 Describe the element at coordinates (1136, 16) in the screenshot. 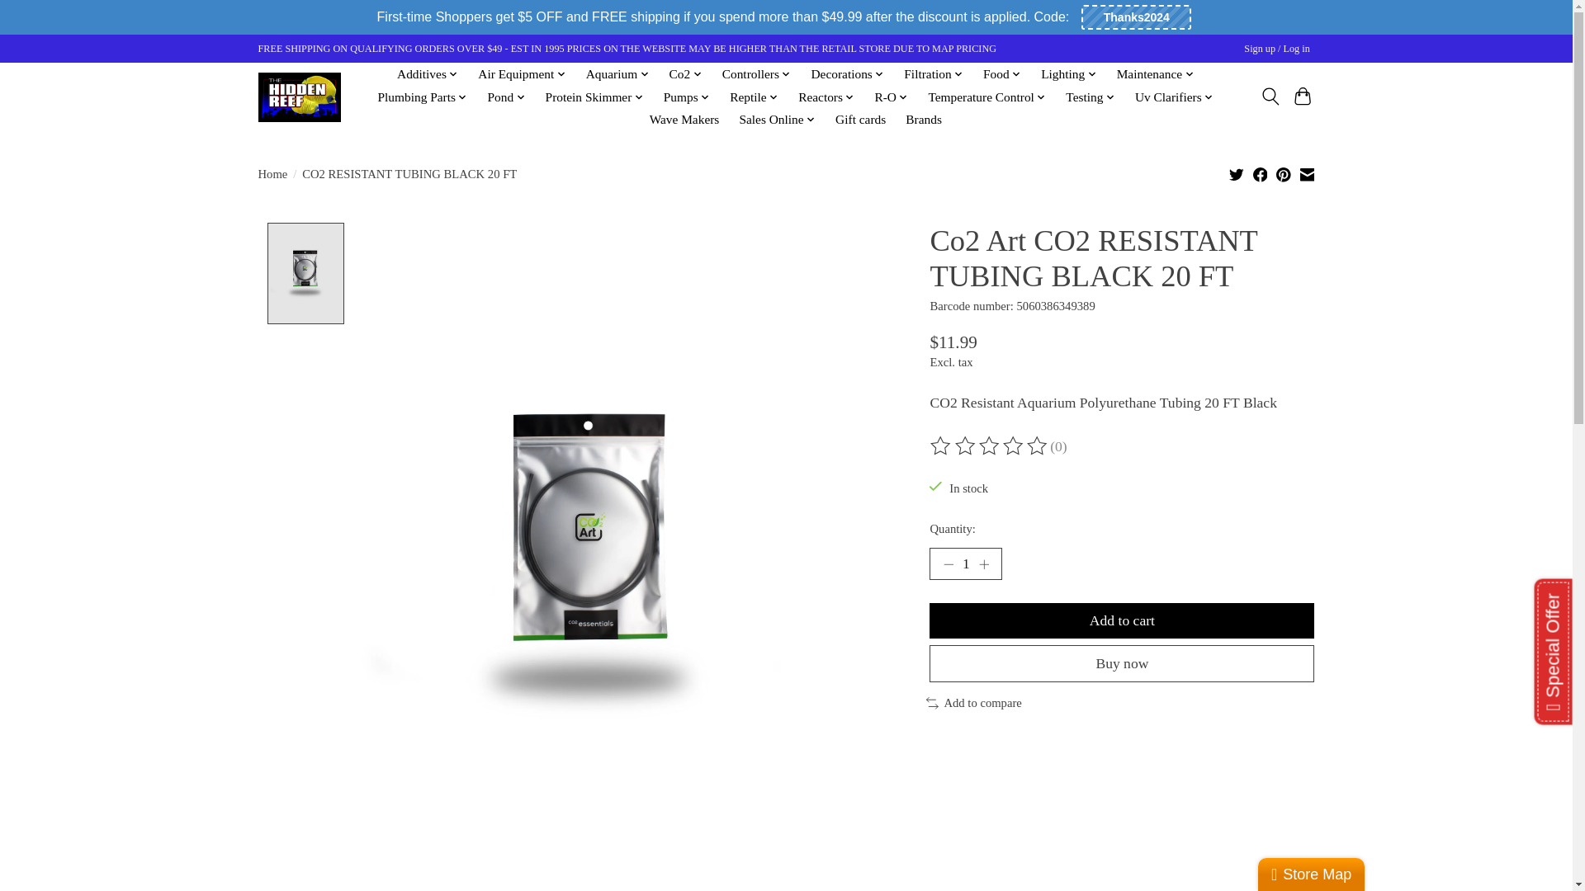

I see `Thanks2024` at that location.